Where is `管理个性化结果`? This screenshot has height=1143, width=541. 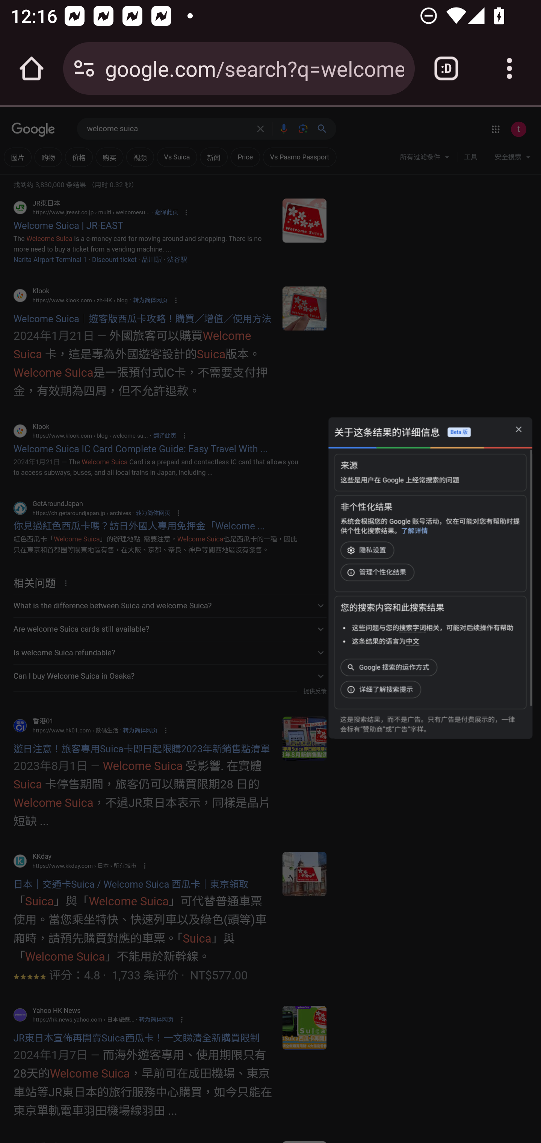 管理个性化结果 is located at coordinates (379, 572).